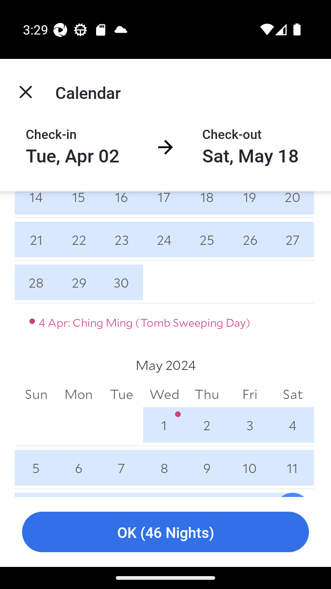  What do you see at coordinates (36, 468) in the screenshot?
I see `5 5 May 2024` at bounding box center [36, 468].